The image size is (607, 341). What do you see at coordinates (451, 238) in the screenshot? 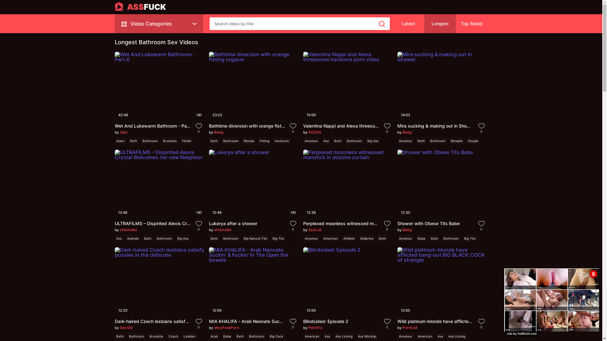
I see `Bathroom` at bounding box center [451, 238].